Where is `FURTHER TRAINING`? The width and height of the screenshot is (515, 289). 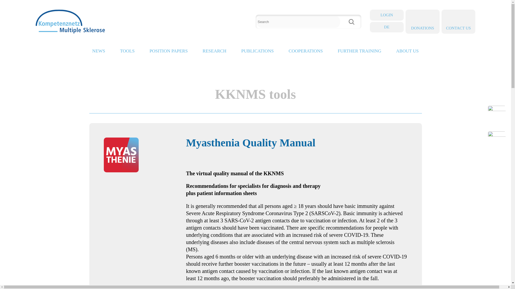 FURTHER TRAINING is located at coordinates (359, 52).